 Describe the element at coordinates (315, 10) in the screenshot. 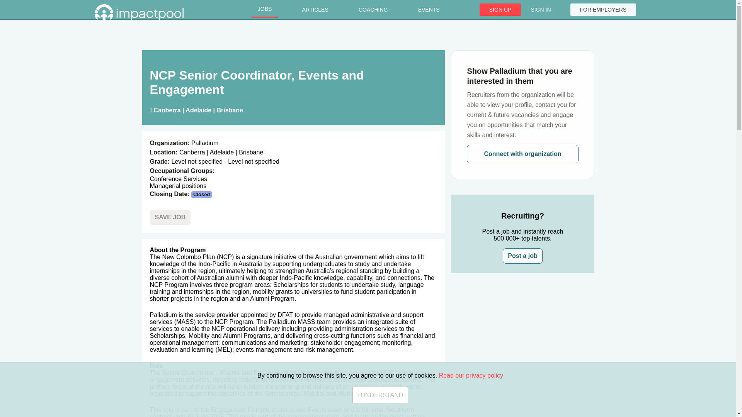

I see `ARTICLES` at that location.